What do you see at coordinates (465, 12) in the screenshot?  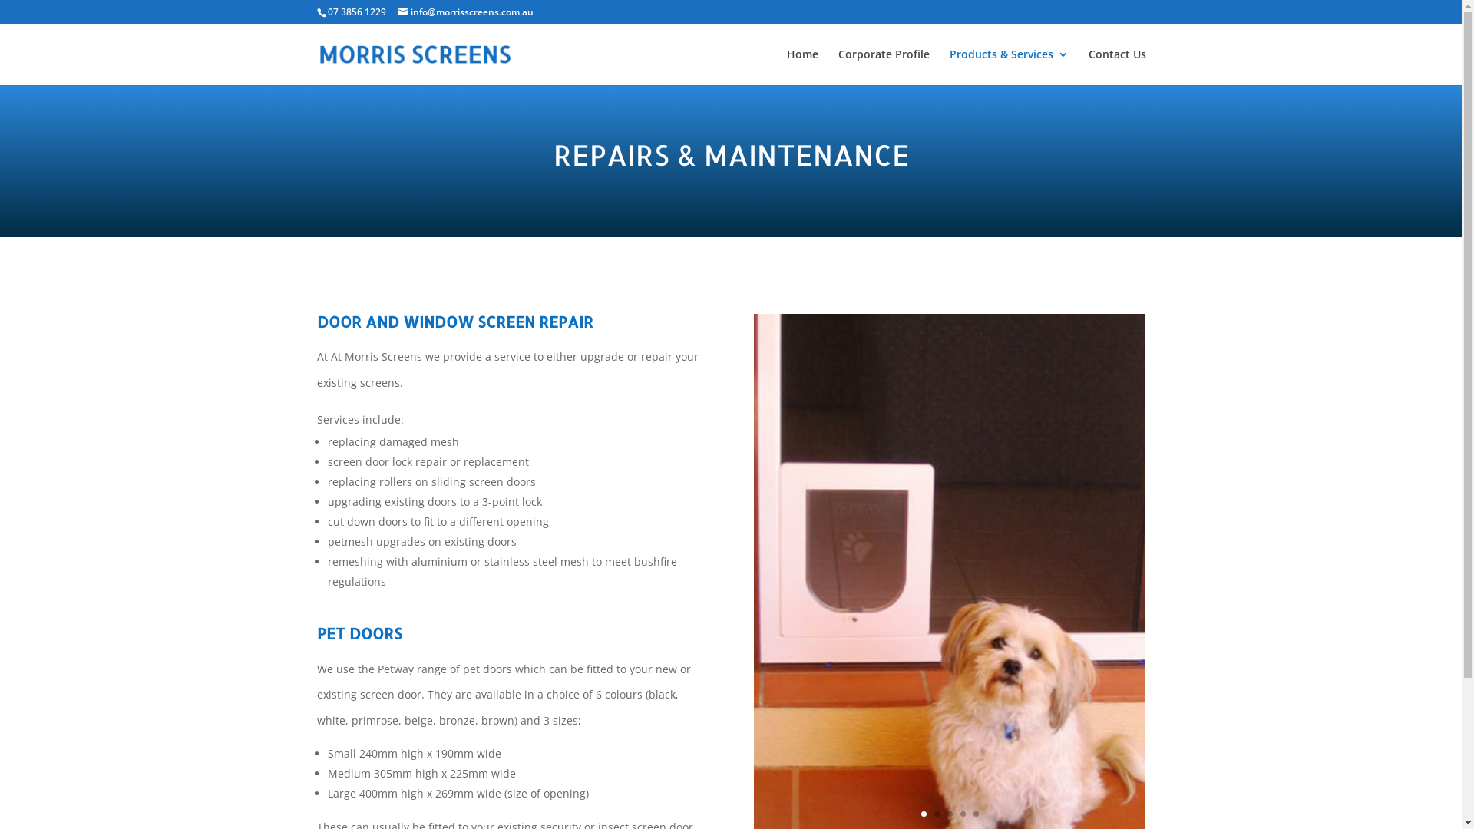 I see `info@morrisscreens.com.au` at bounding box center [465, 12].